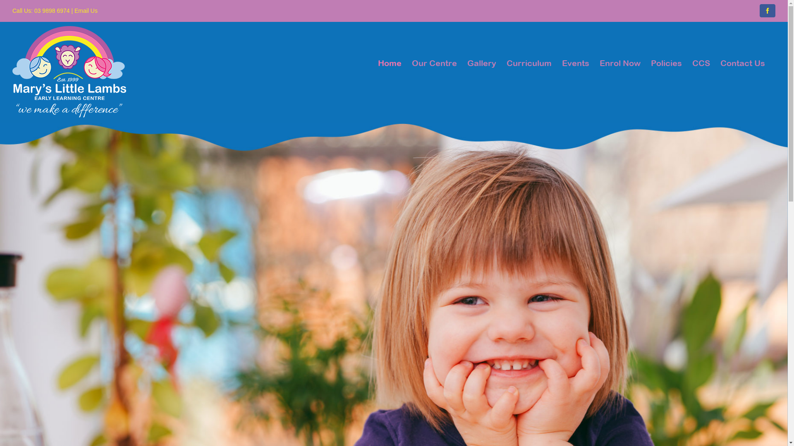 The image size is (794, 446). What do you see at coordinates (86, 11) in the screenshot?
I see `Email Us` at bounding box center [86, 11].